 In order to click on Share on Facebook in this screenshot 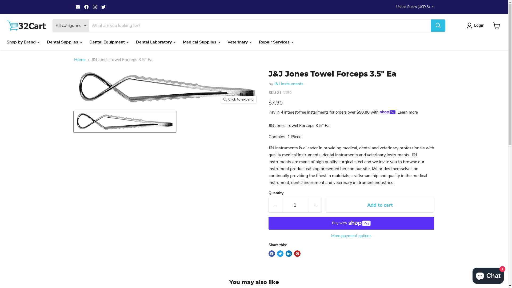, I will do `click(271, 254)`.